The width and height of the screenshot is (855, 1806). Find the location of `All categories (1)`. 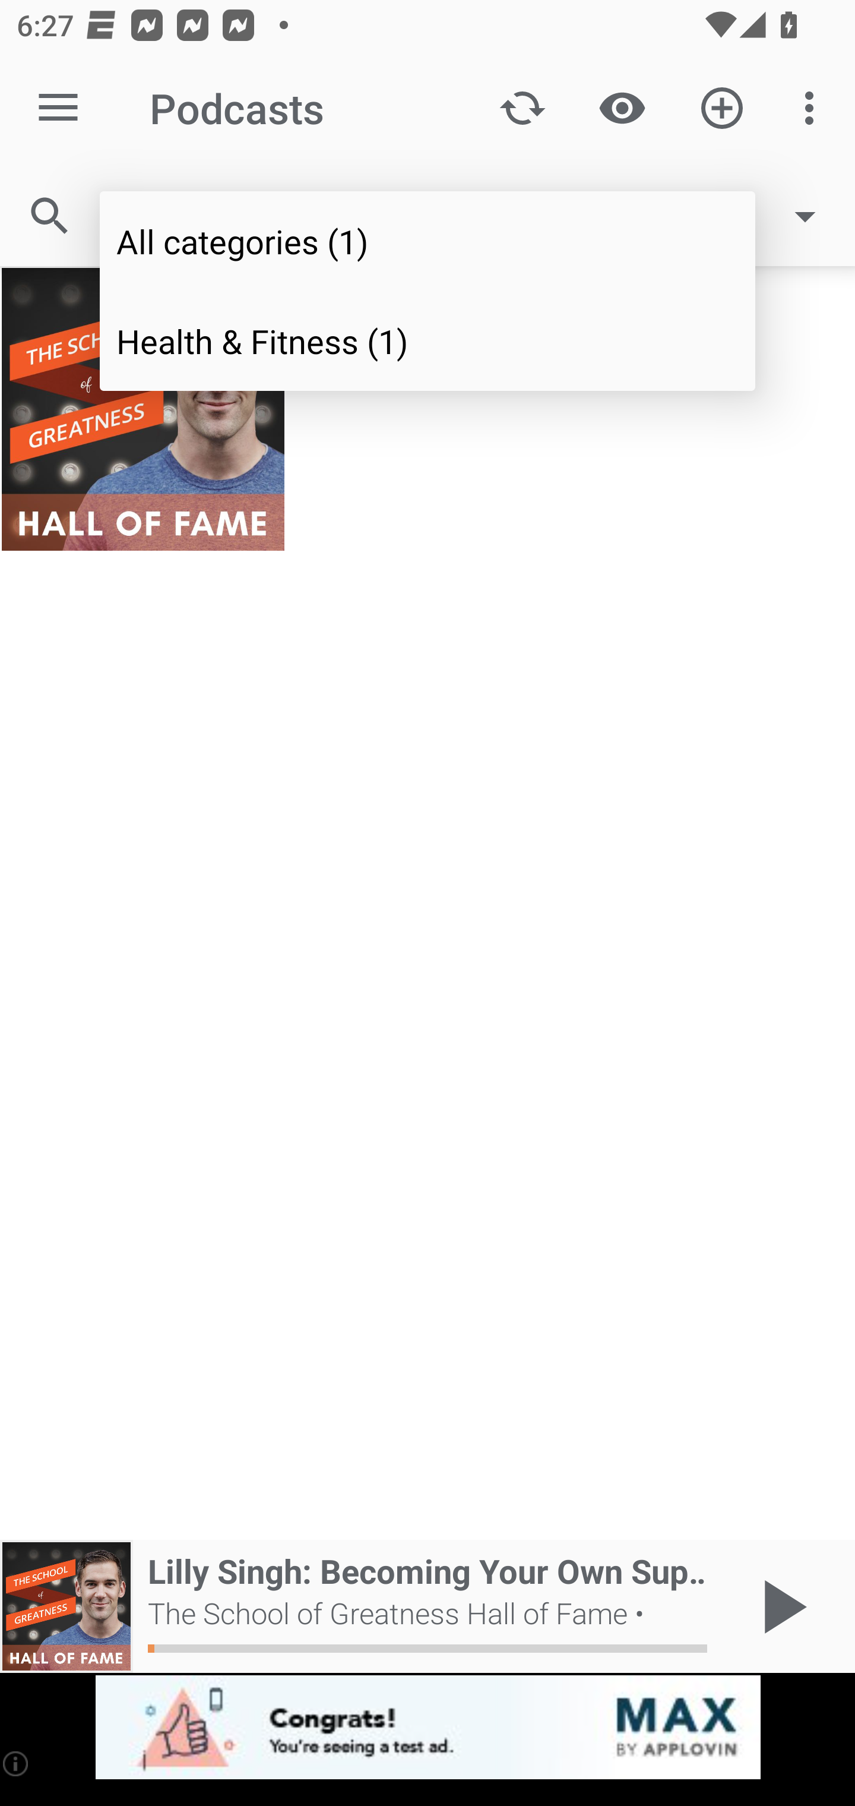

All categories (1) is located at coordinates (427, 241).